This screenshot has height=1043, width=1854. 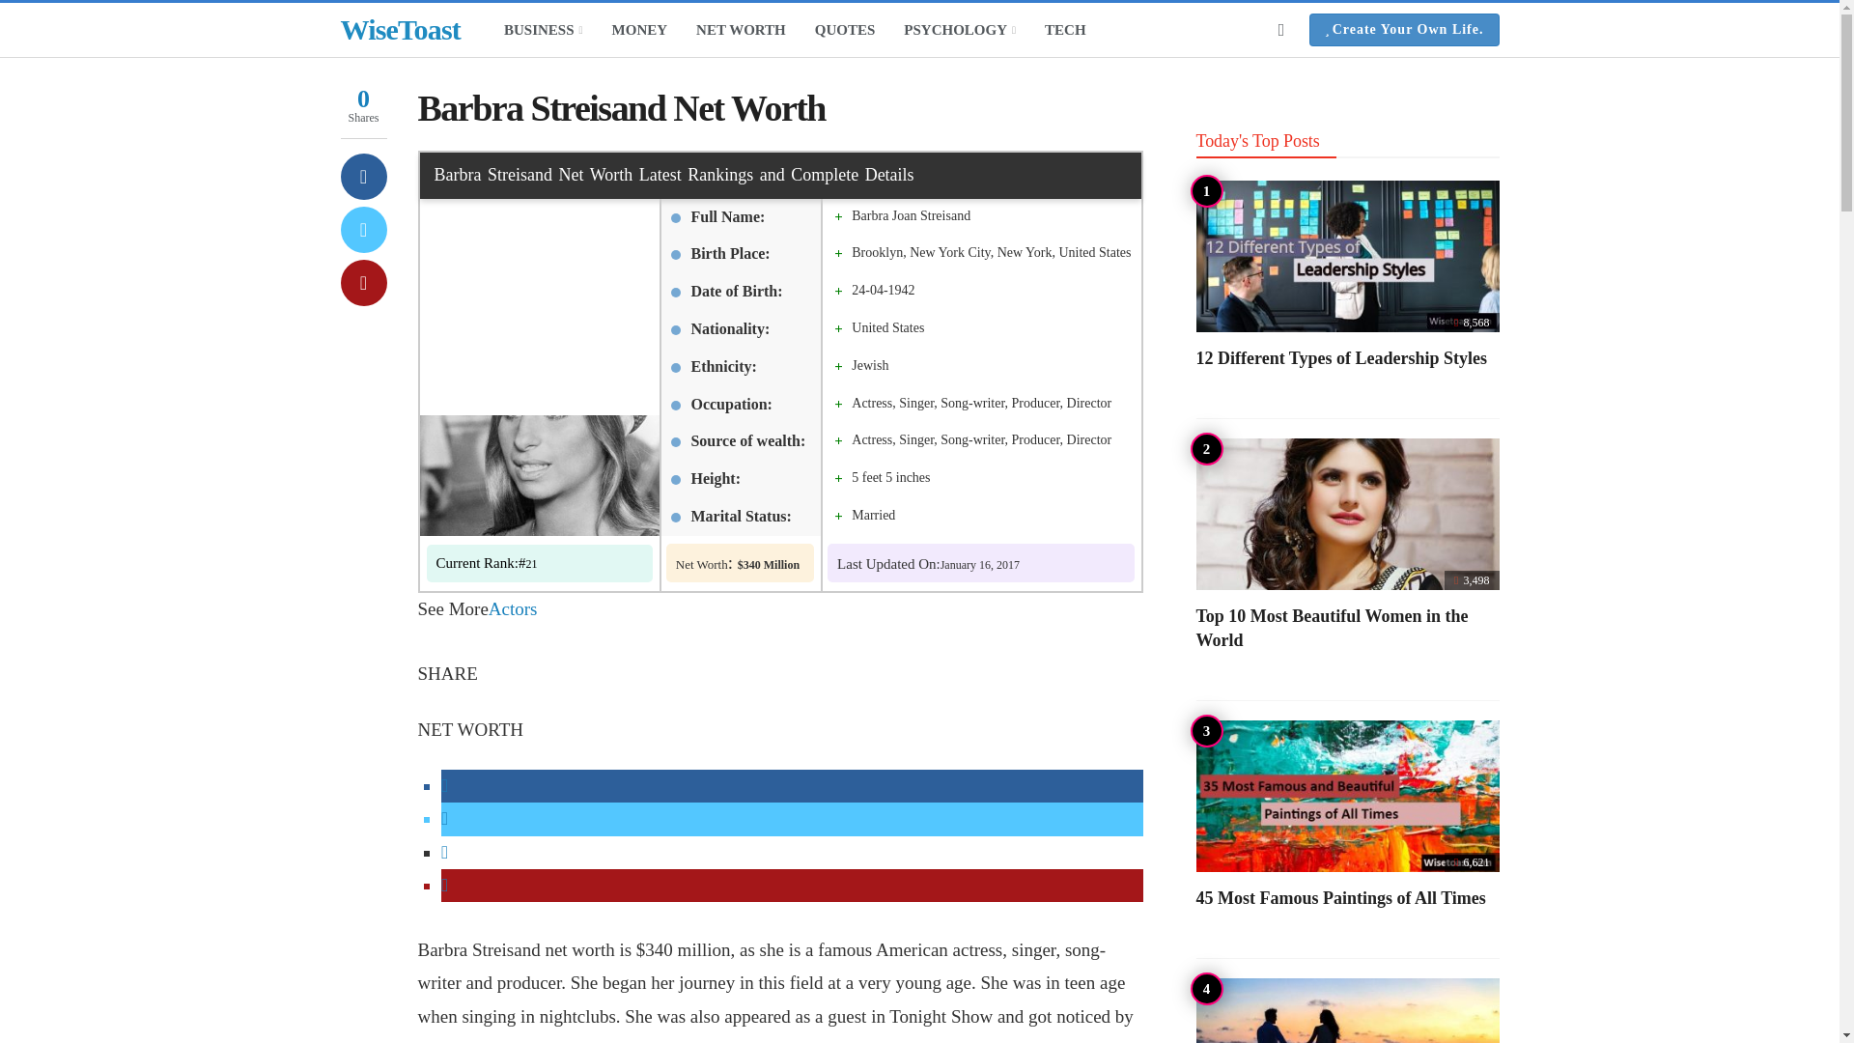 I want to click on WiseToast, so click(x=400, y=30).